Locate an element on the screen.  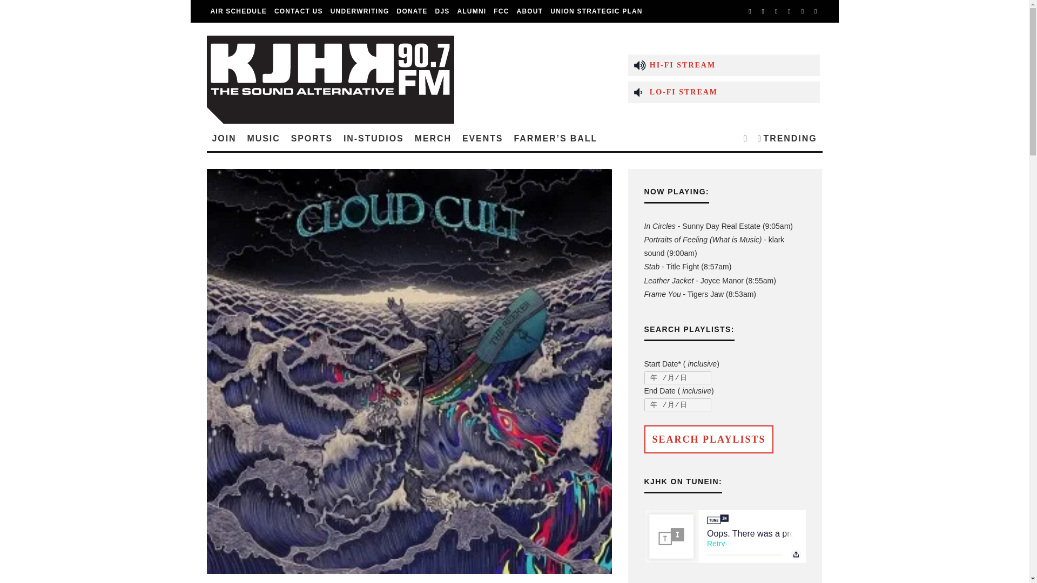
AIR SCHEDULE is located at coordinates (238, 11).